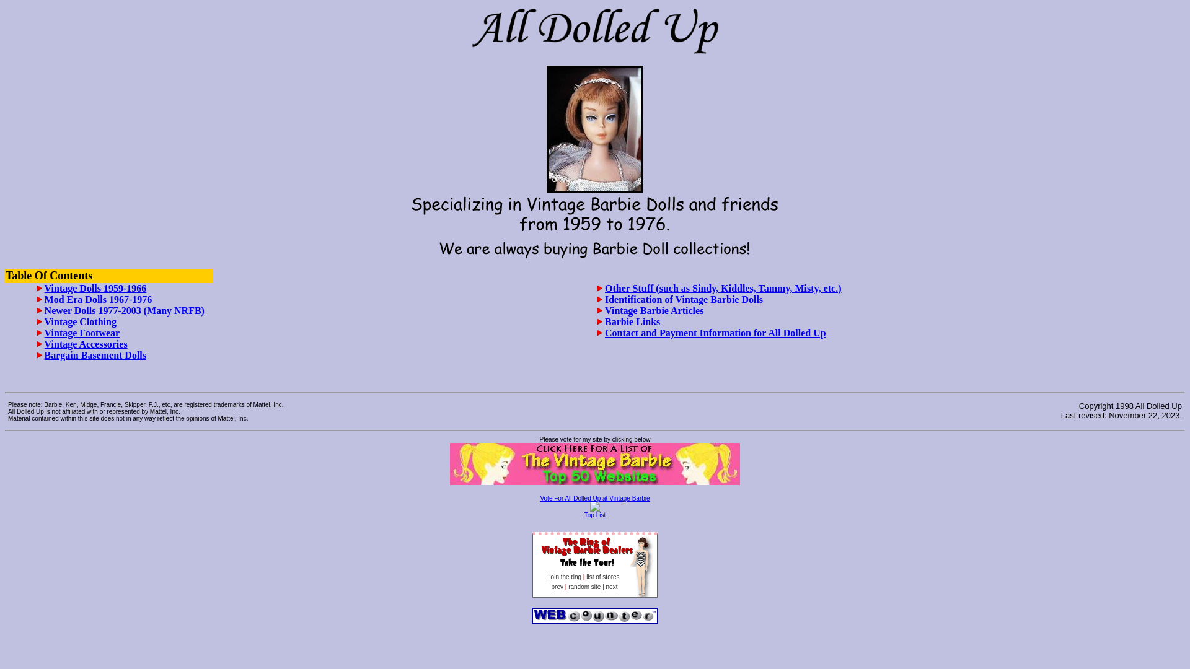 The width and height of the screenshot is (1190, 669). I want to click on Contact and Payment Information for All Dolled Up, so click(715, 333).